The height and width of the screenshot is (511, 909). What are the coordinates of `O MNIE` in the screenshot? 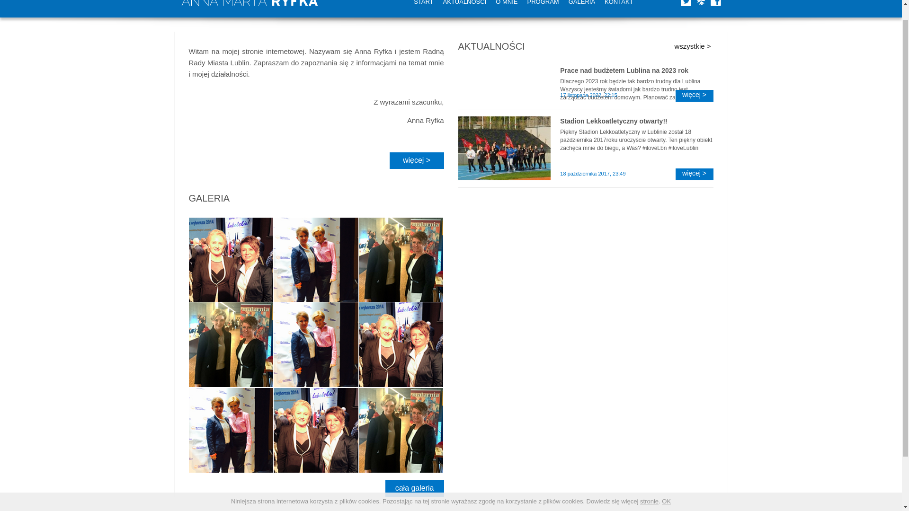 It's located at (506, 9).